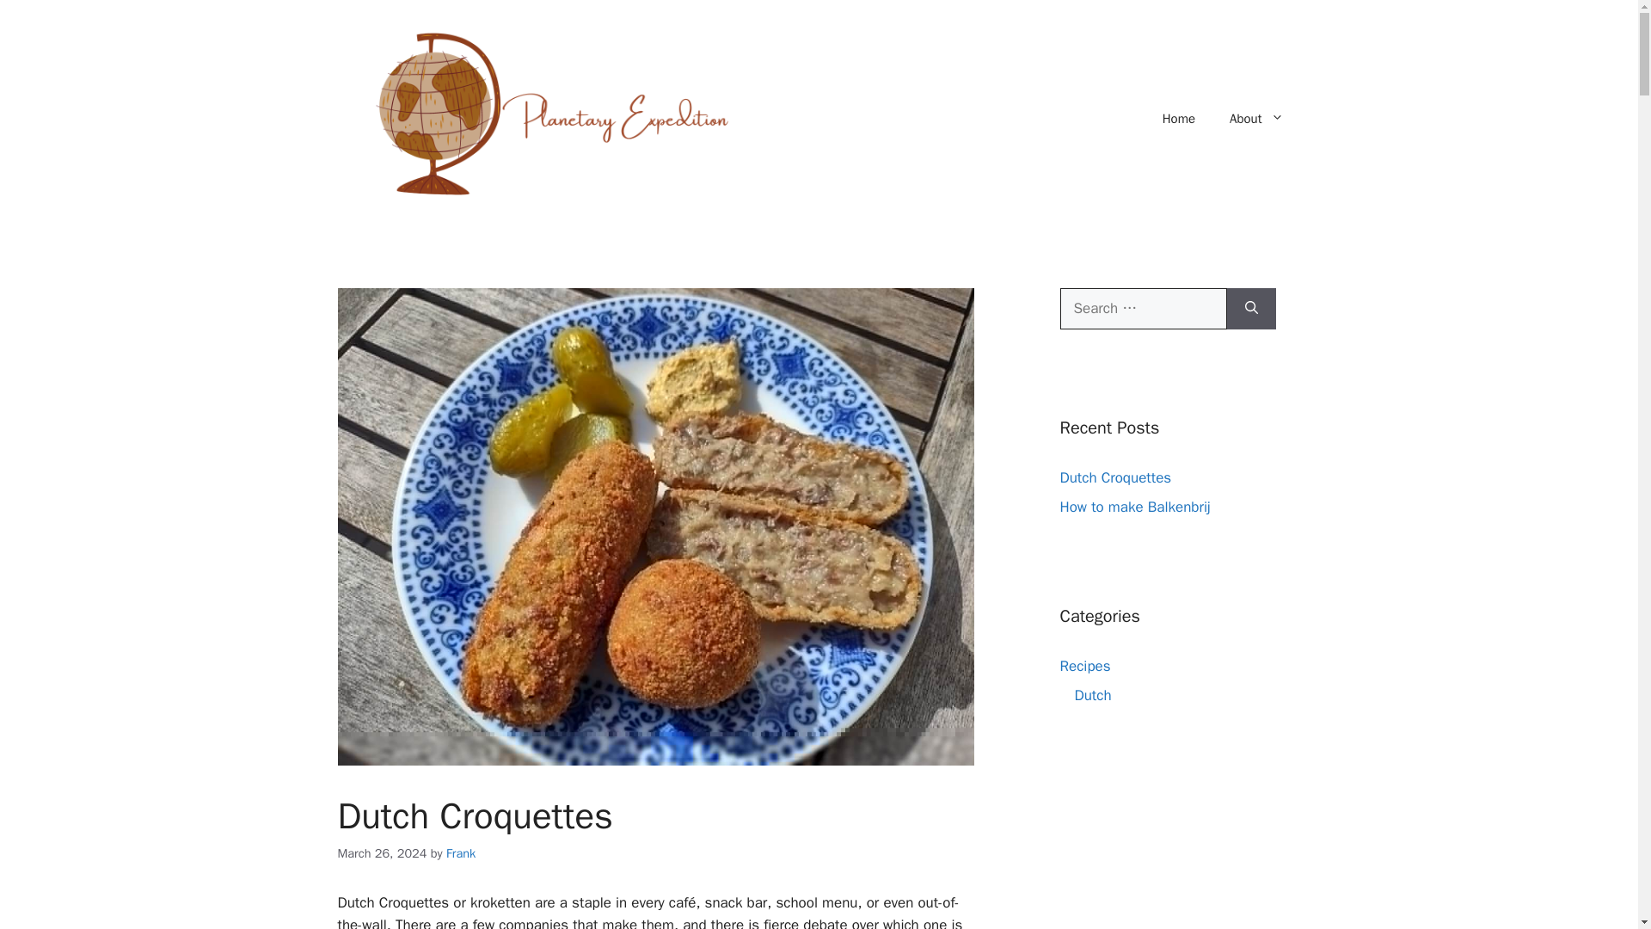  Describe the element at coordinates (1135, 506) in the screenshot. I see `How to make Balkenbrij` at that location.